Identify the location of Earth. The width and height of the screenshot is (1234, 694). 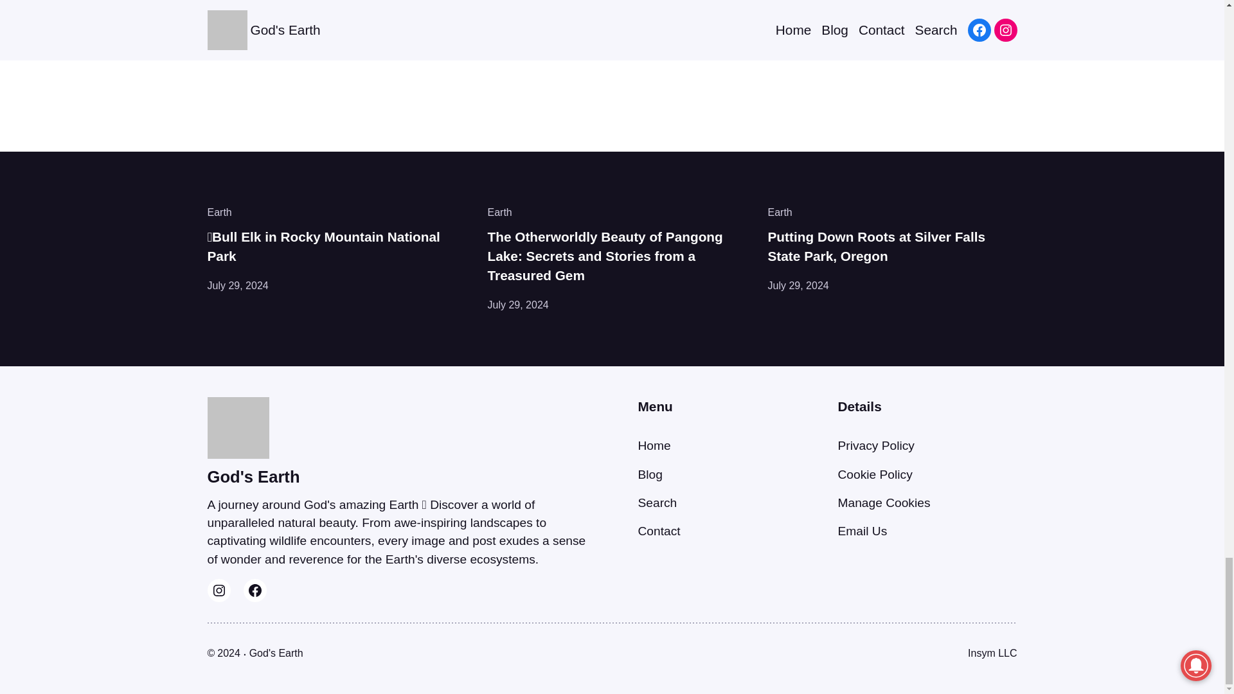
(780, 212).